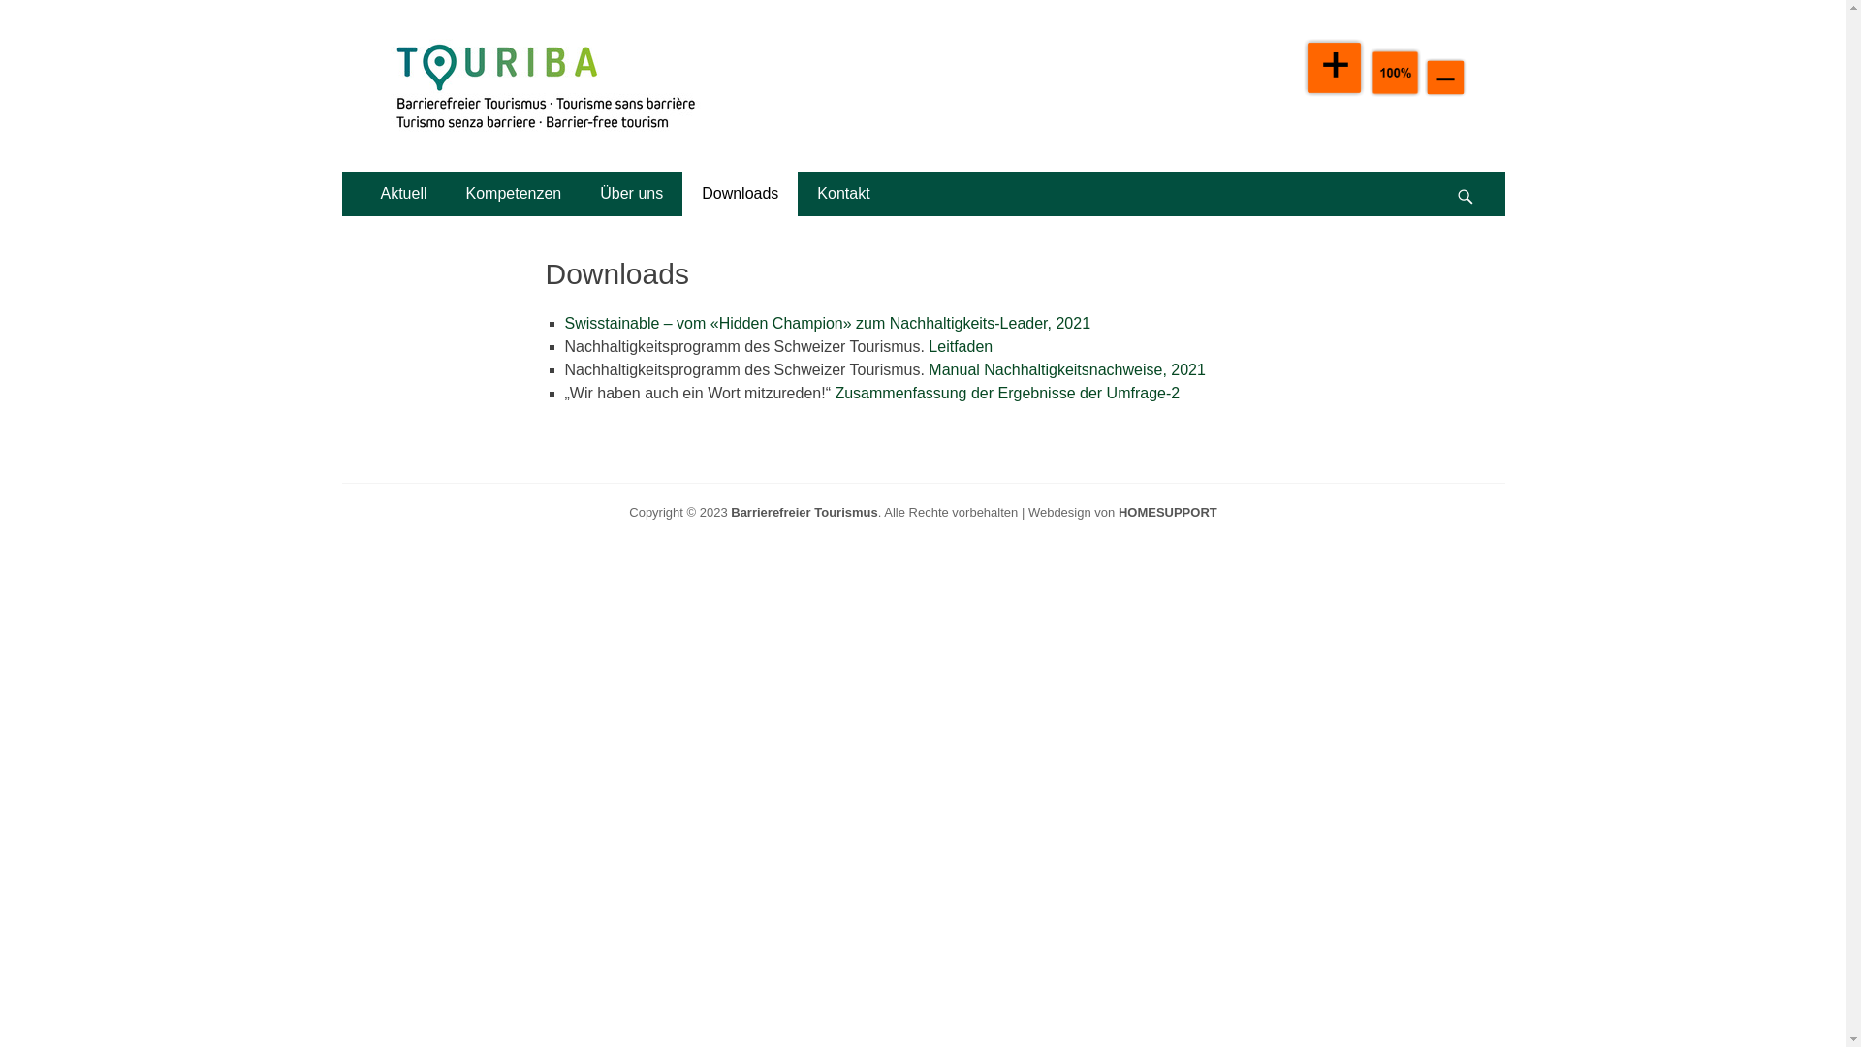 The image size is (1861, 1047). What do you see at coordinates (1067, 370) in the screenshot?
I see `Manual Nachhaltigkeitsnachweise, 2021` at bounding box center [1067, 370].